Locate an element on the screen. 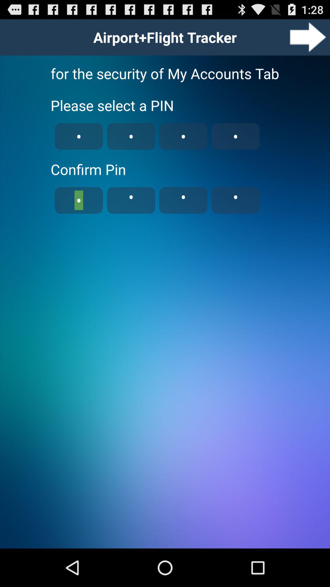 The image size is (330, 587). go to next page is located at coordinates (308, 37).